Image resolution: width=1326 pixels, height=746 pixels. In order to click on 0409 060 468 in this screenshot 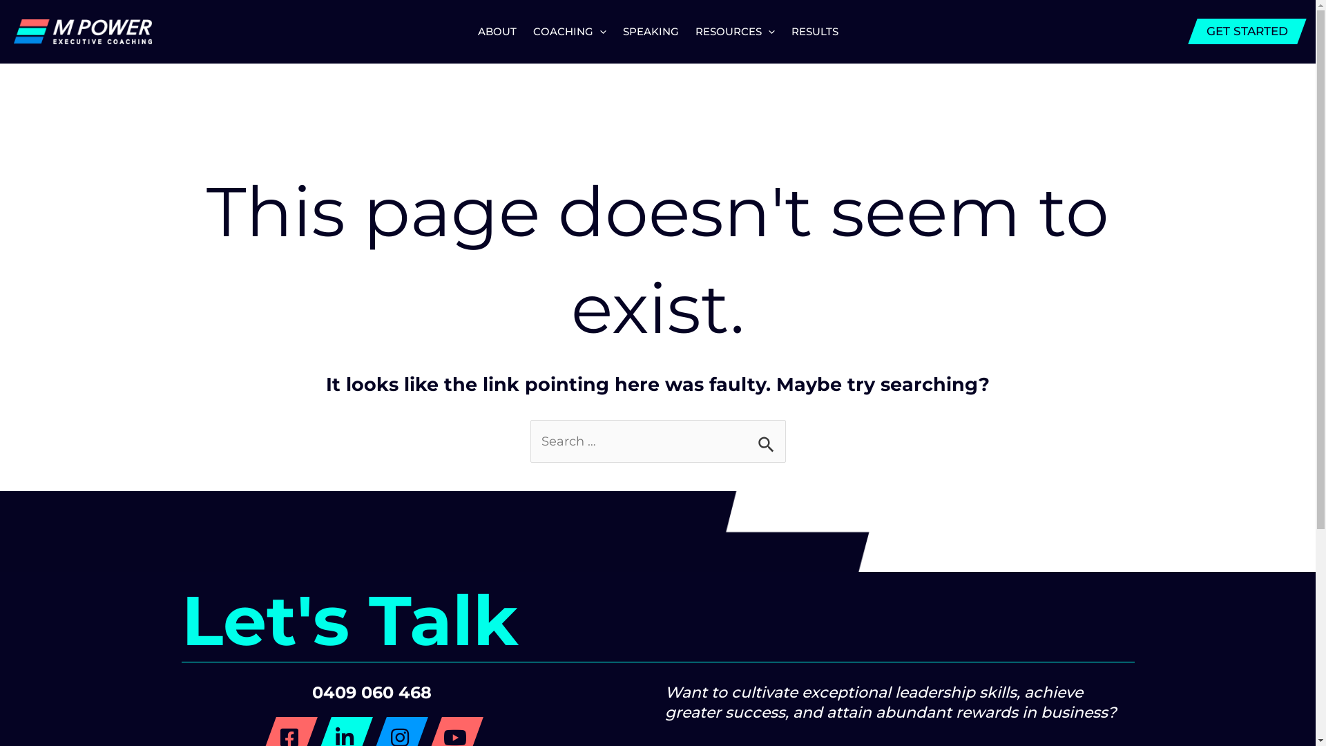, I will do `click(372, 692)`.